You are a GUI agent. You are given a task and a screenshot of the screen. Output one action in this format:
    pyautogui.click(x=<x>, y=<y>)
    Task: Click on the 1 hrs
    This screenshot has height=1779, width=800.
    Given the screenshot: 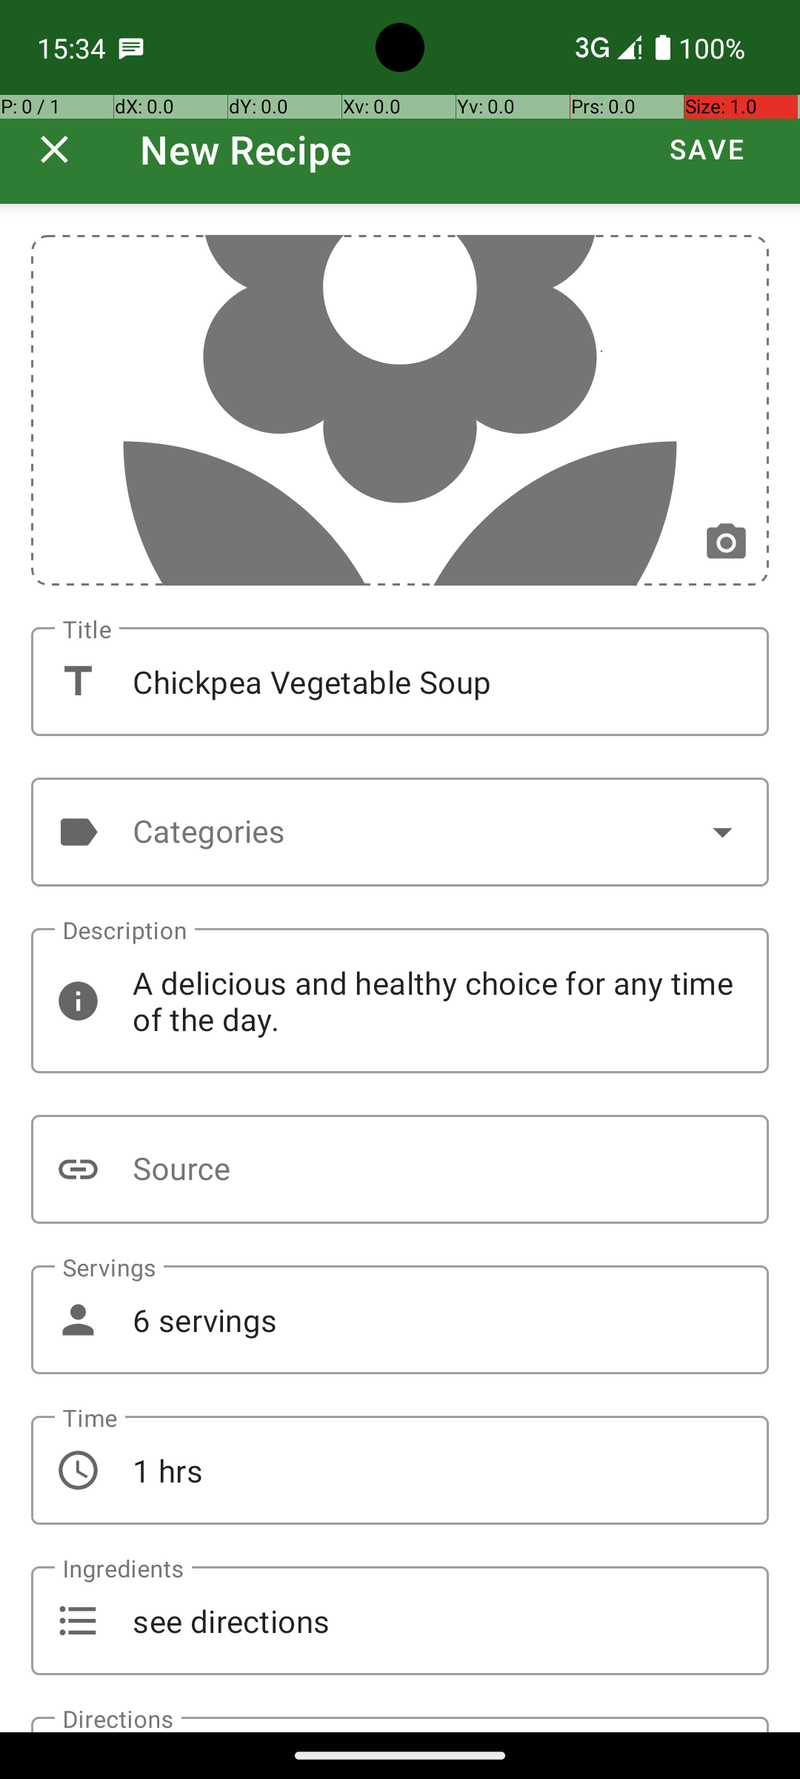 What is the action you would take?
    pyautogui.click(x=400, y=1470)
    